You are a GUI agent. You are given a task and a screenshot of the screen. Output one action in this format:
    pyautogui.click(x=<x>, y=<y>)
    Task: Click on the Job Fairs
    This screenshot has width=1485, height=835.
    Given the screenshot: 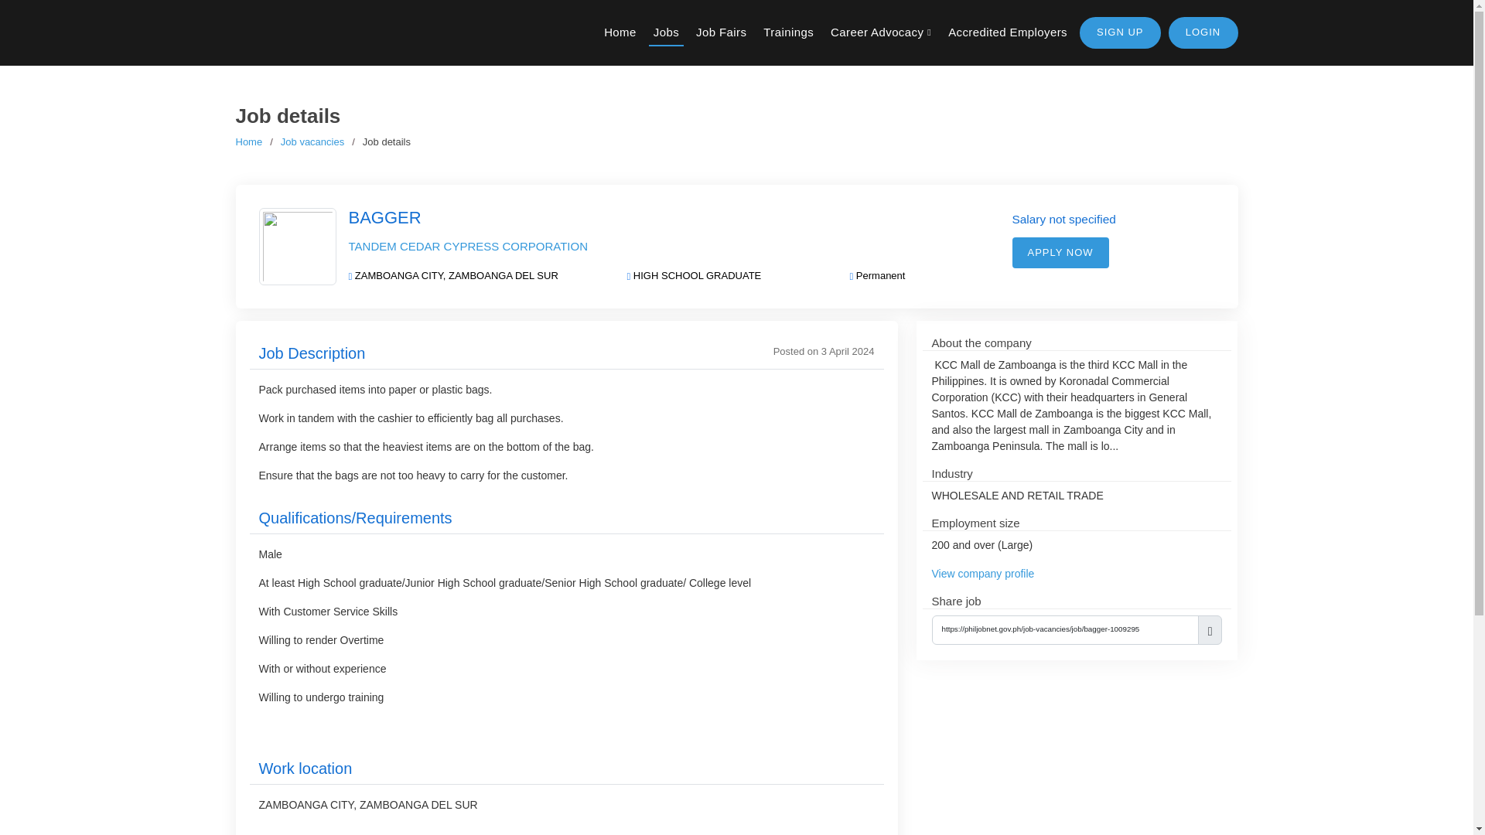 What is the action you would take?
    pyautogui.click(x=721, y=40)
    